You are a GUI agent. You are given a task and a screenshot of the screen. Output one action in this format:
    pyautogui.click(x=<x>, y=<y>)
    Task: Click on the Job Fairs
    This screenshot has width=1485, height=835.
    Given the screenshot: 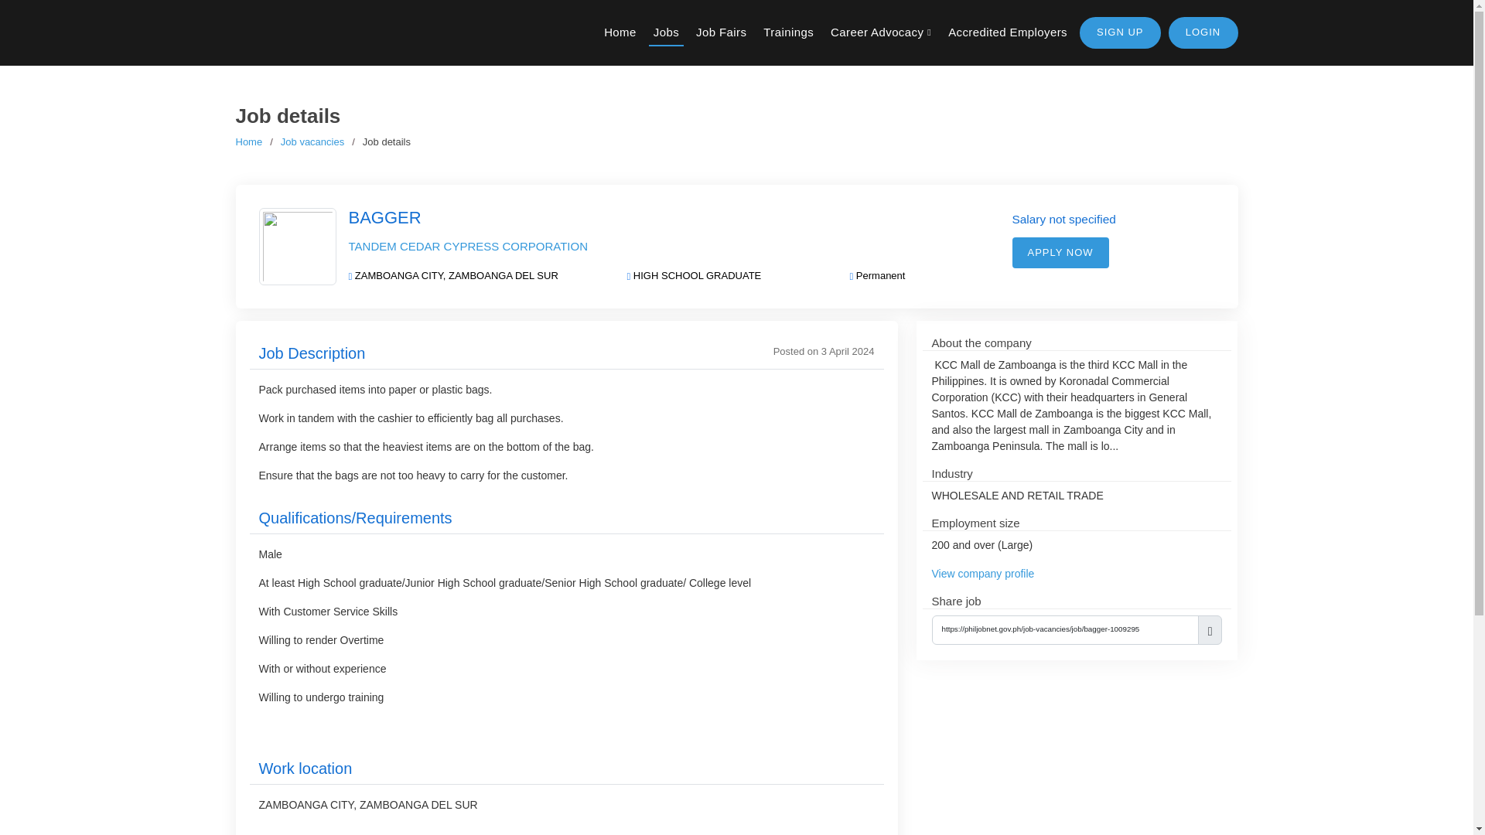 What is the action you would take?
    pyautogui.click(x=721, y=40)
    